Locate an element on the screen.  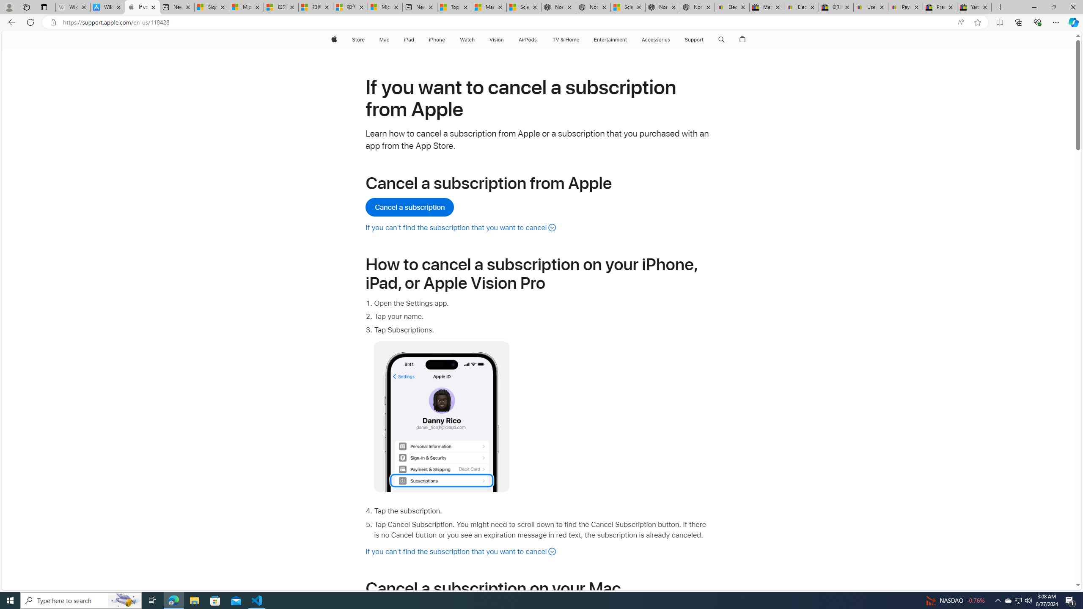
AirPods menu is located at coordinates (539, 40).